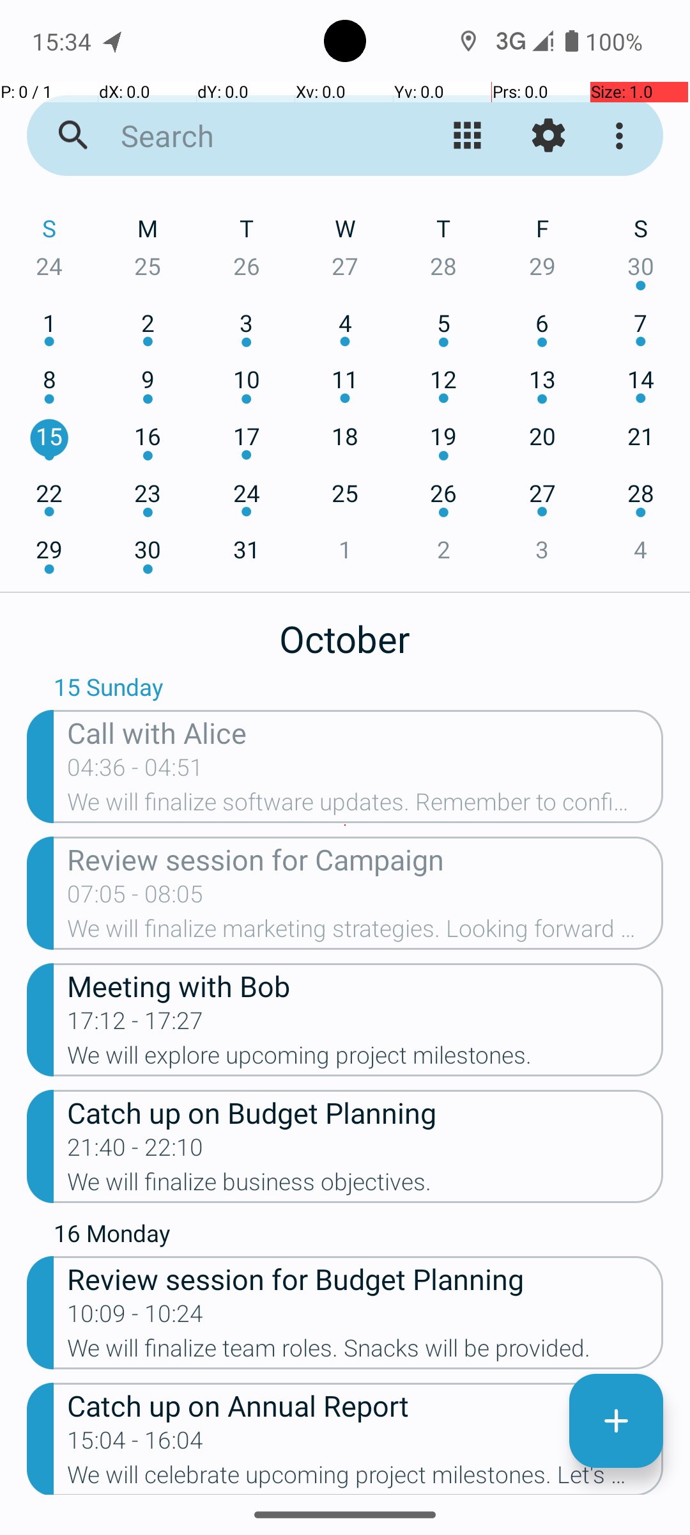 The width and height of the screenshot is (690, 1535). What do you see at coordinates (365, 858) in the screenshot?
I see `Review session for Campaign` at bounding box center [365, 858].